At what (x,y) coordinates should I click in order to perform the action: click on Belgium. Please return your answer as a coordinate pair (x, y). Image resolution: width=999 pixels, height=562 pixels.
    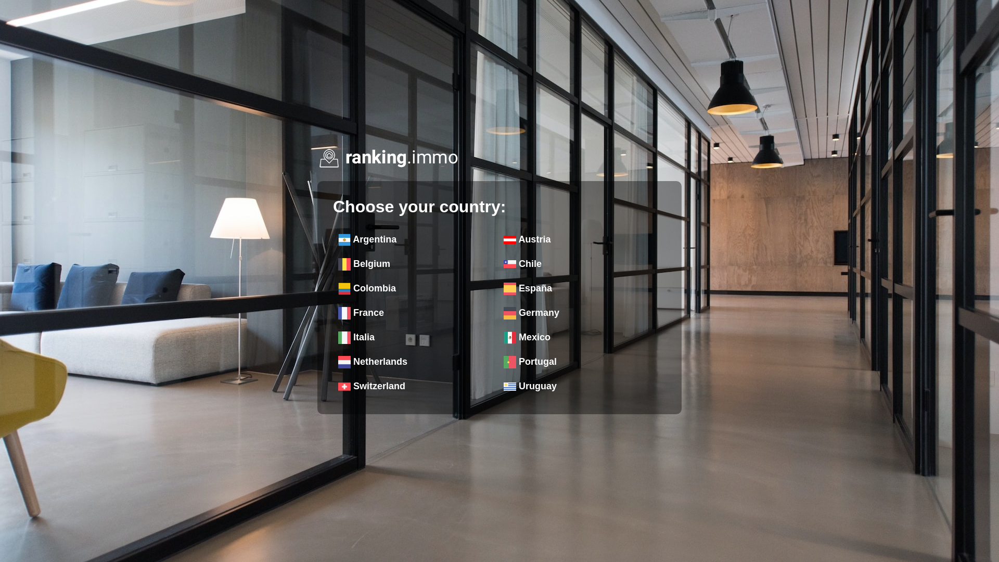
    Looking at the image, I should click on (414, 264).